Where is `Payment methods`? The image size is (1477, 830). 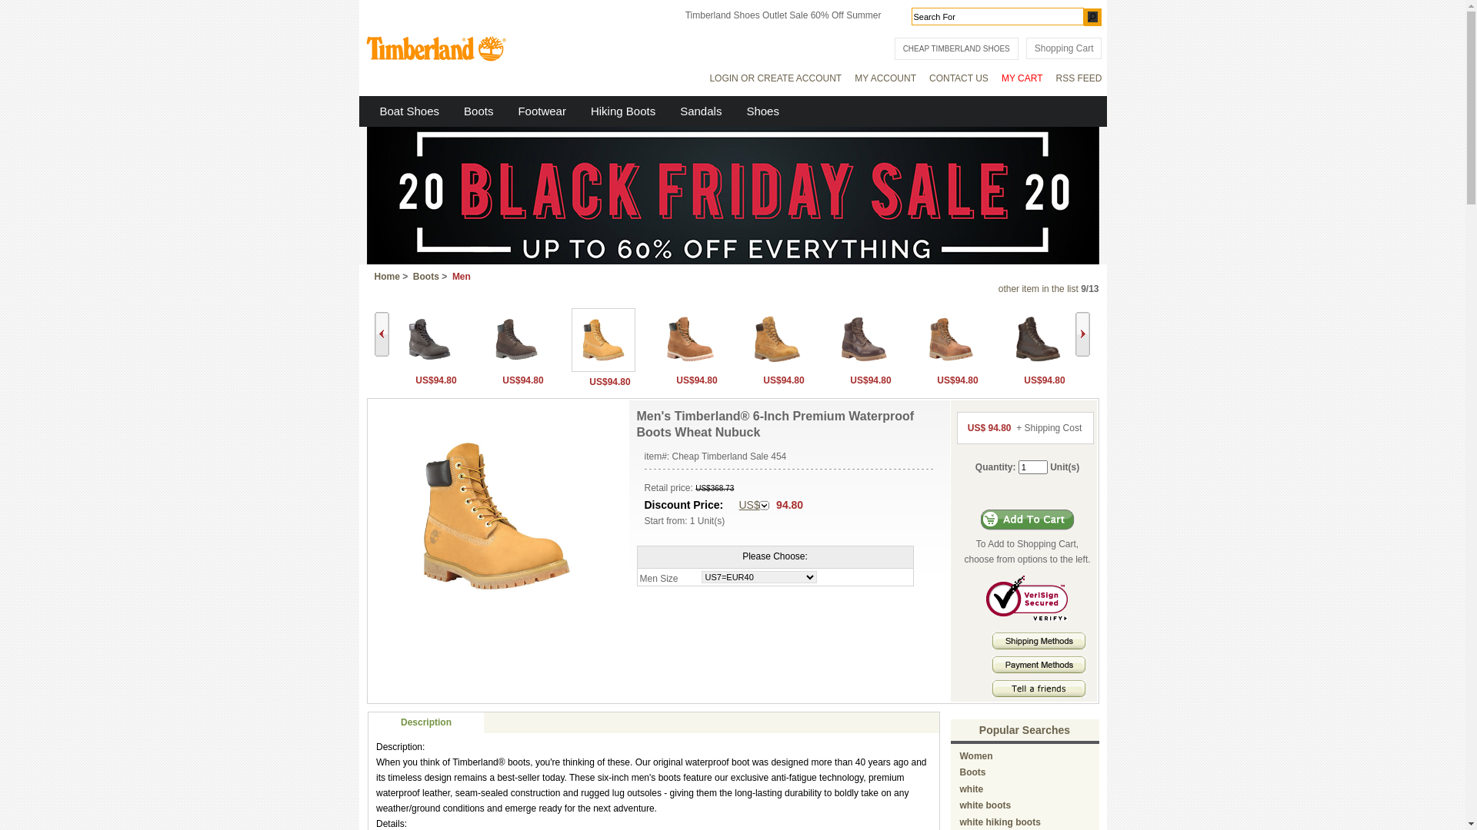
Payment methods is located at coordinates (1039, 669).